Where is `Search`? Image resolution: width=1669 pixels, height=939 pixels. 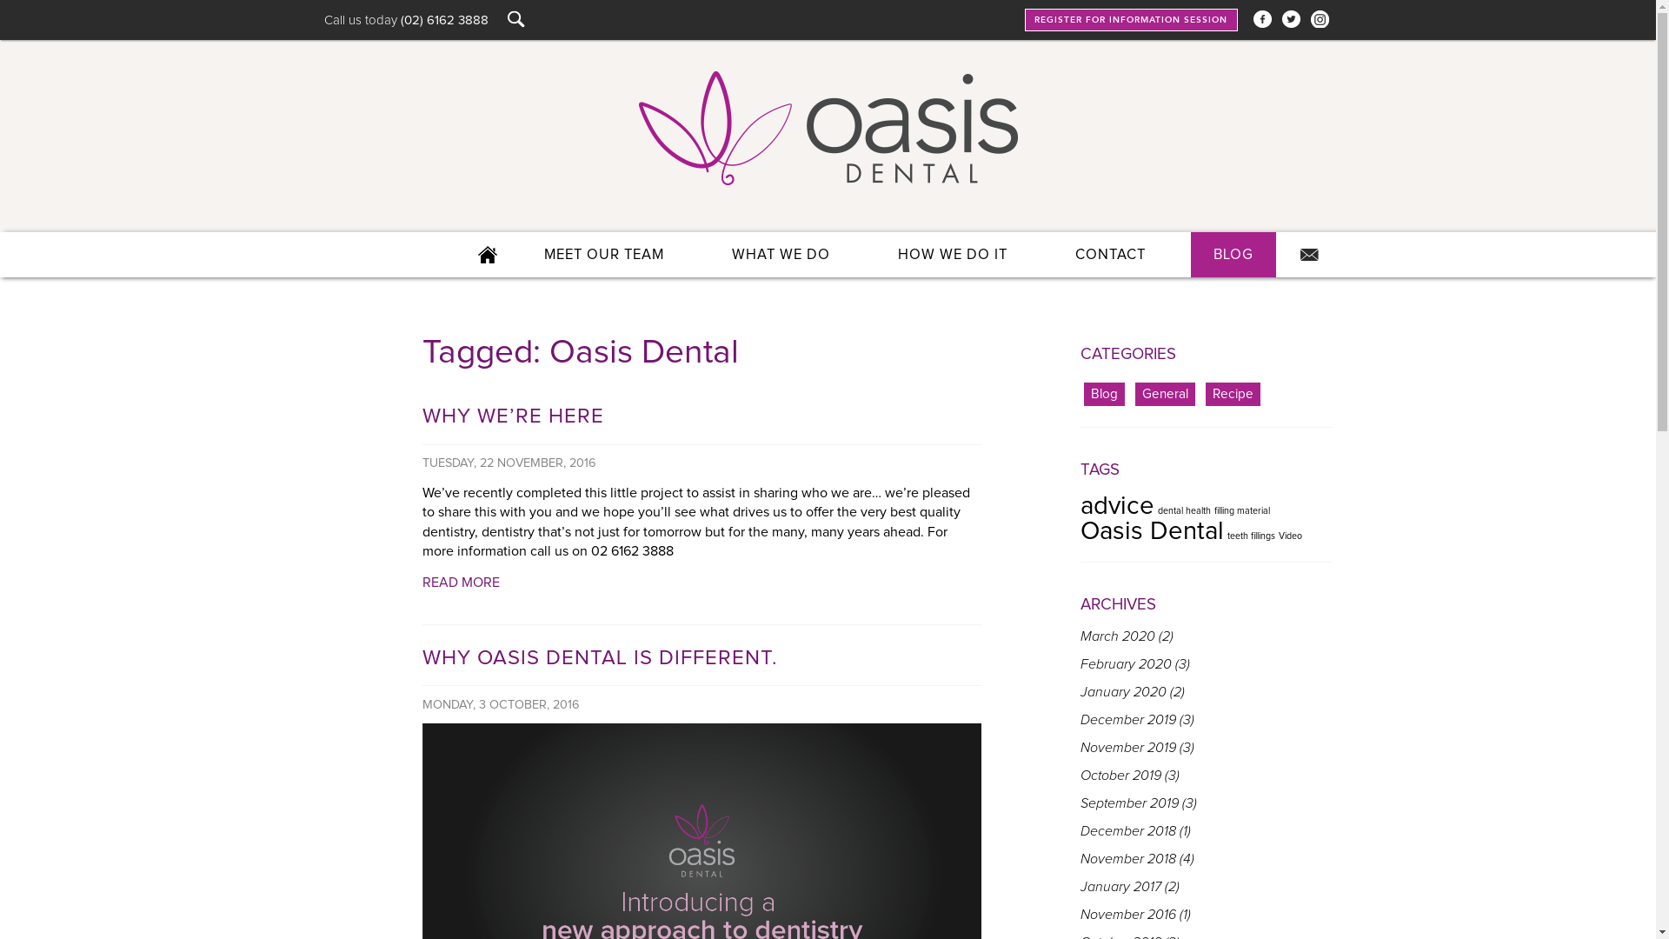
Search is located at coordinates (9, 9).